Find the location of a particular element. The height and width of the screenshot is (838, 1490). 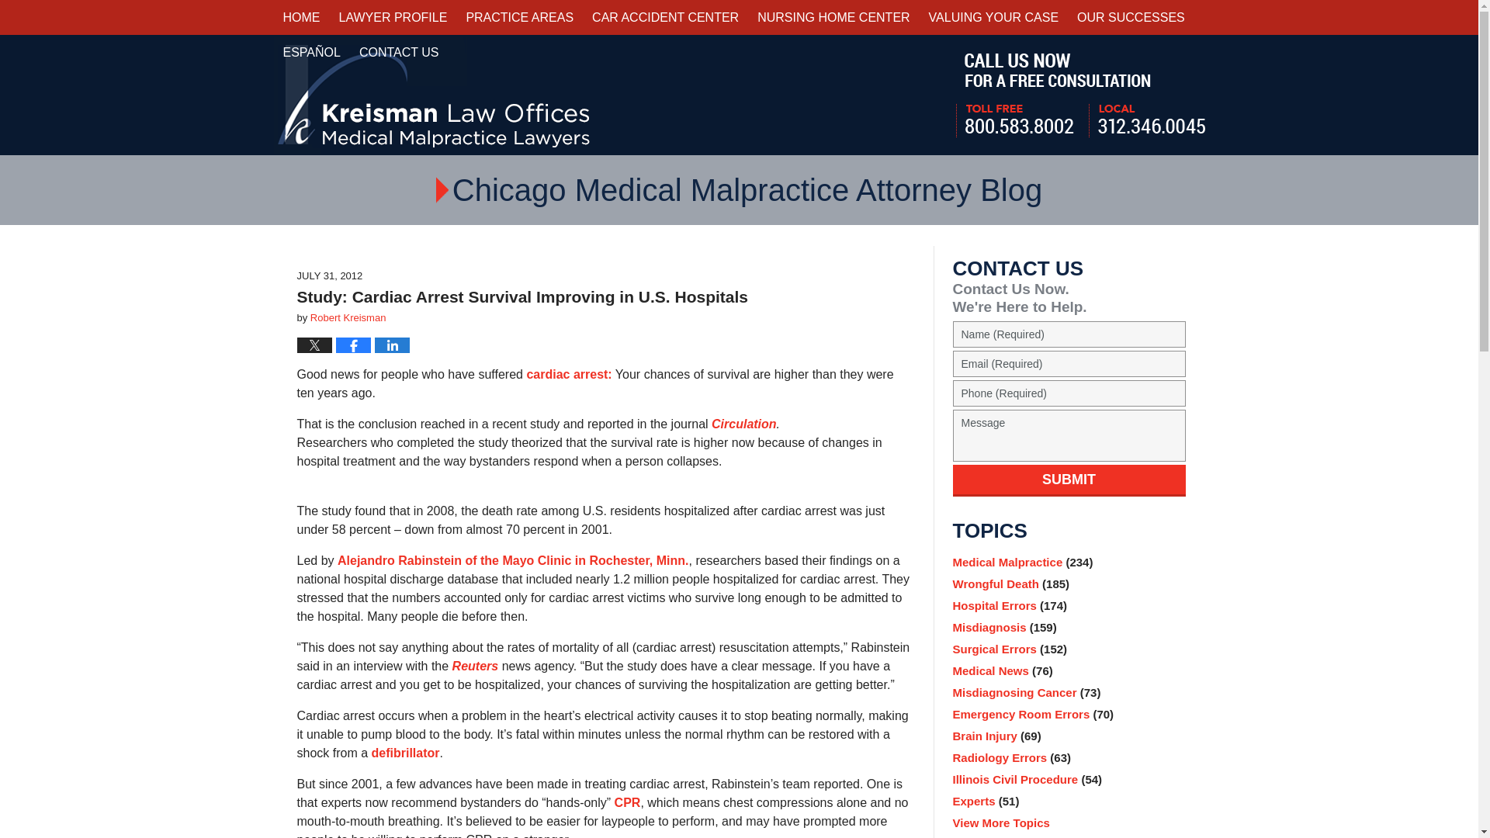

LAWYER PROFILE is located at coordinates (393, 17).